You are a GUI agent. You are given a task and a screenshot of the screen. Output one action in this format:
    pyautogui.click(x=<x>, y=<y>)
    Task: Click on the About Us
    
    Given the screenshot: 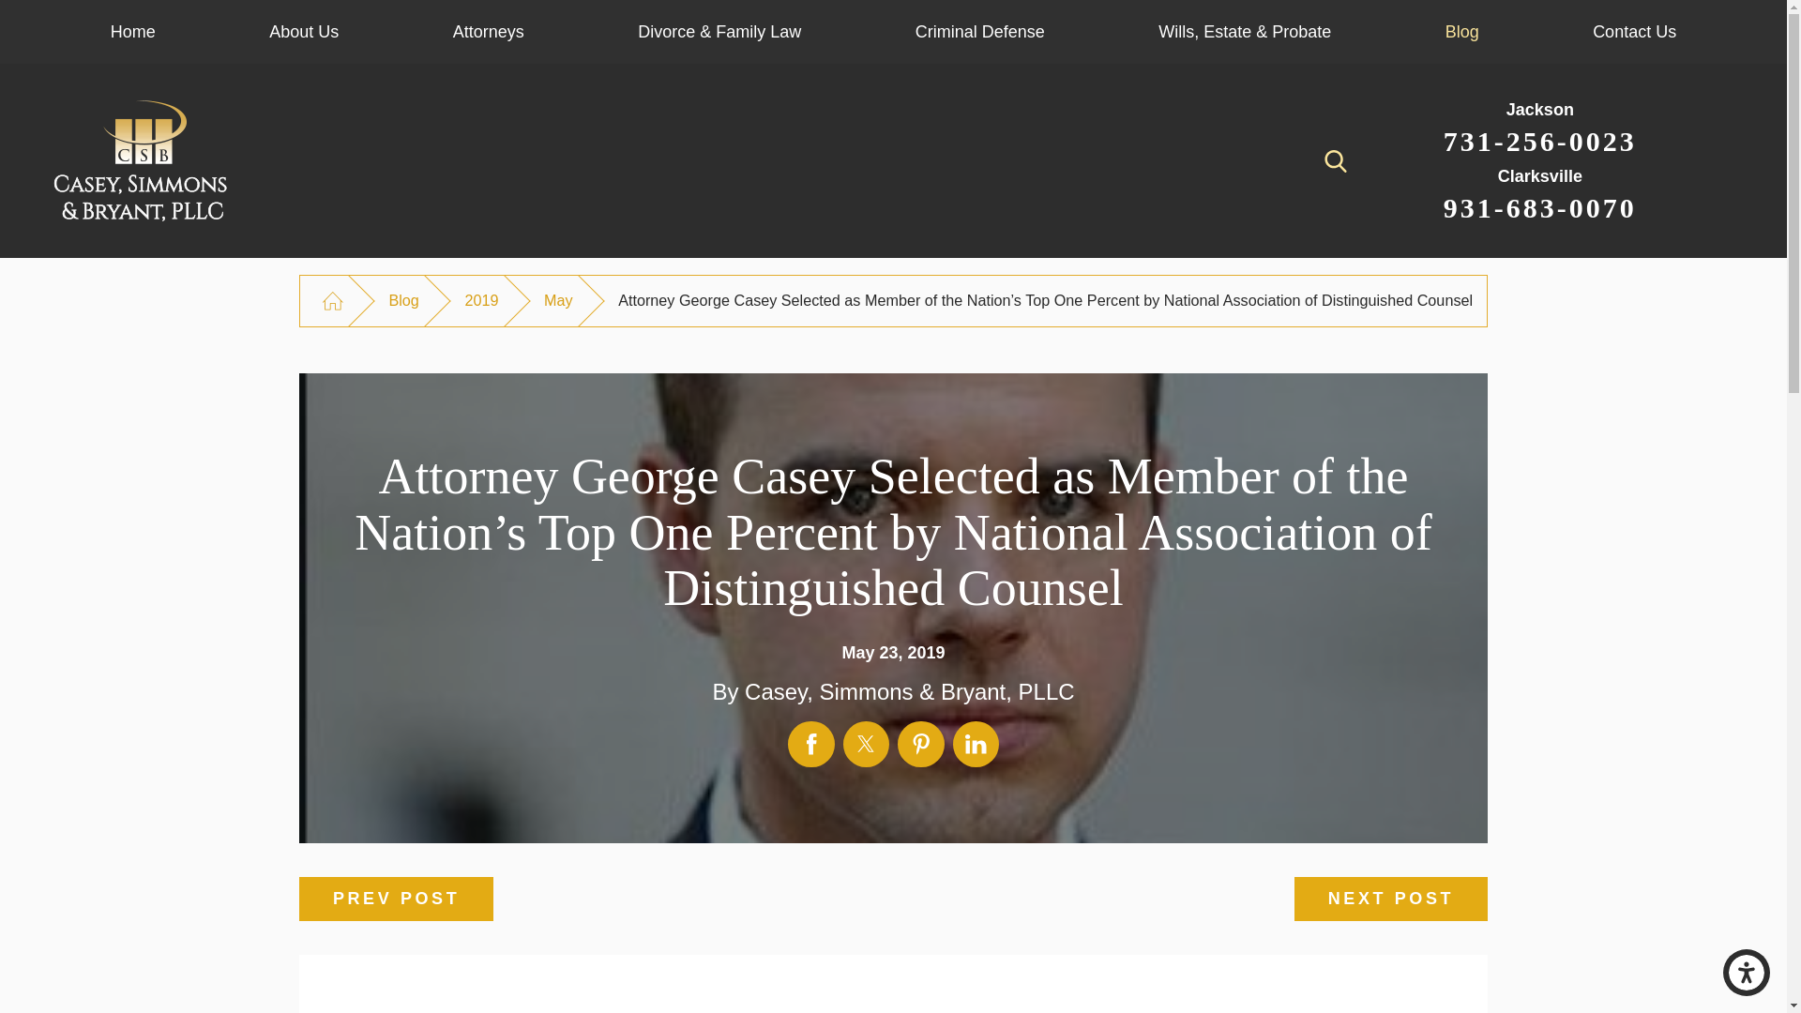 What is the action you would take?
    pyautogui.click(x=304, y=32)
    